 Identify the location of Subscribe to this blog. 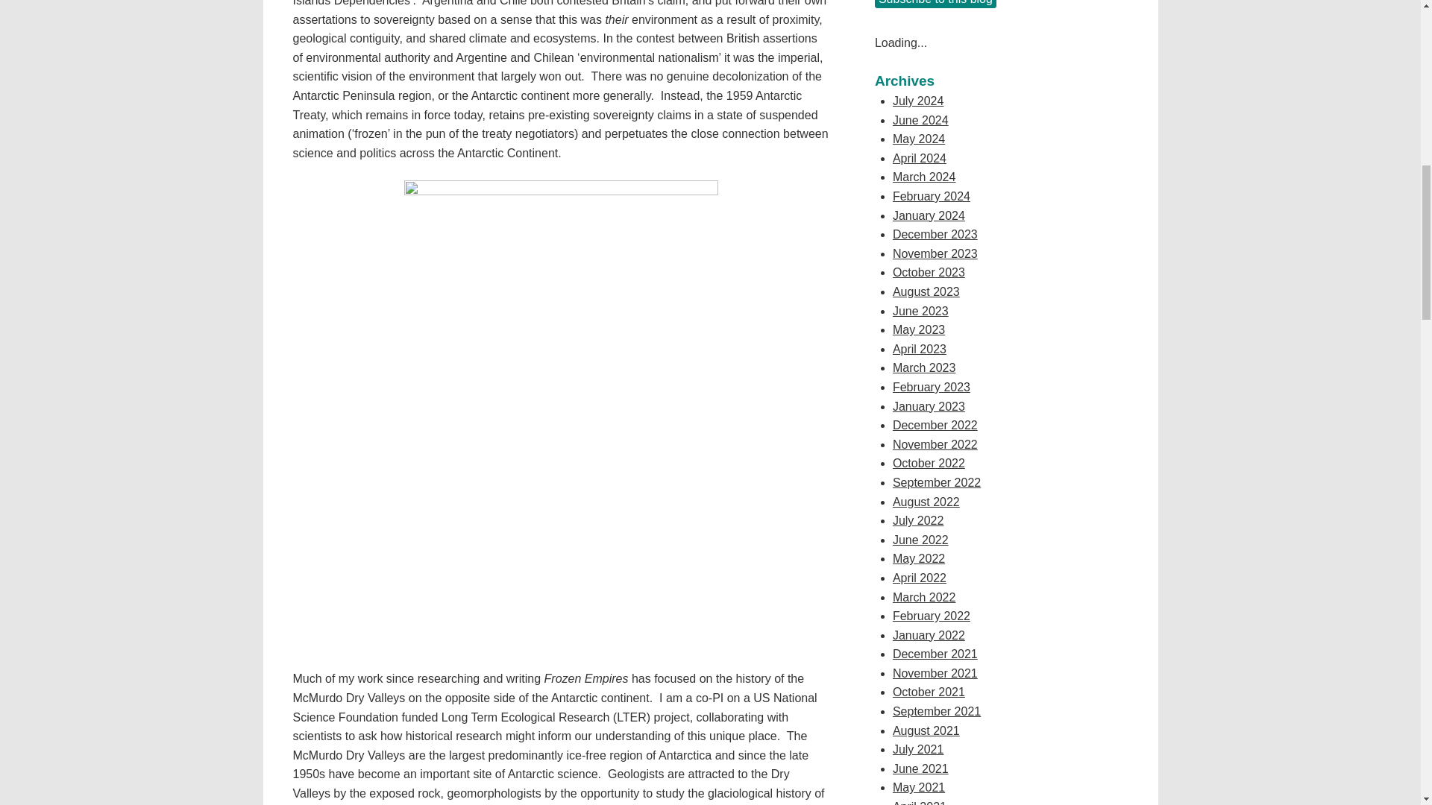
(935, 4).